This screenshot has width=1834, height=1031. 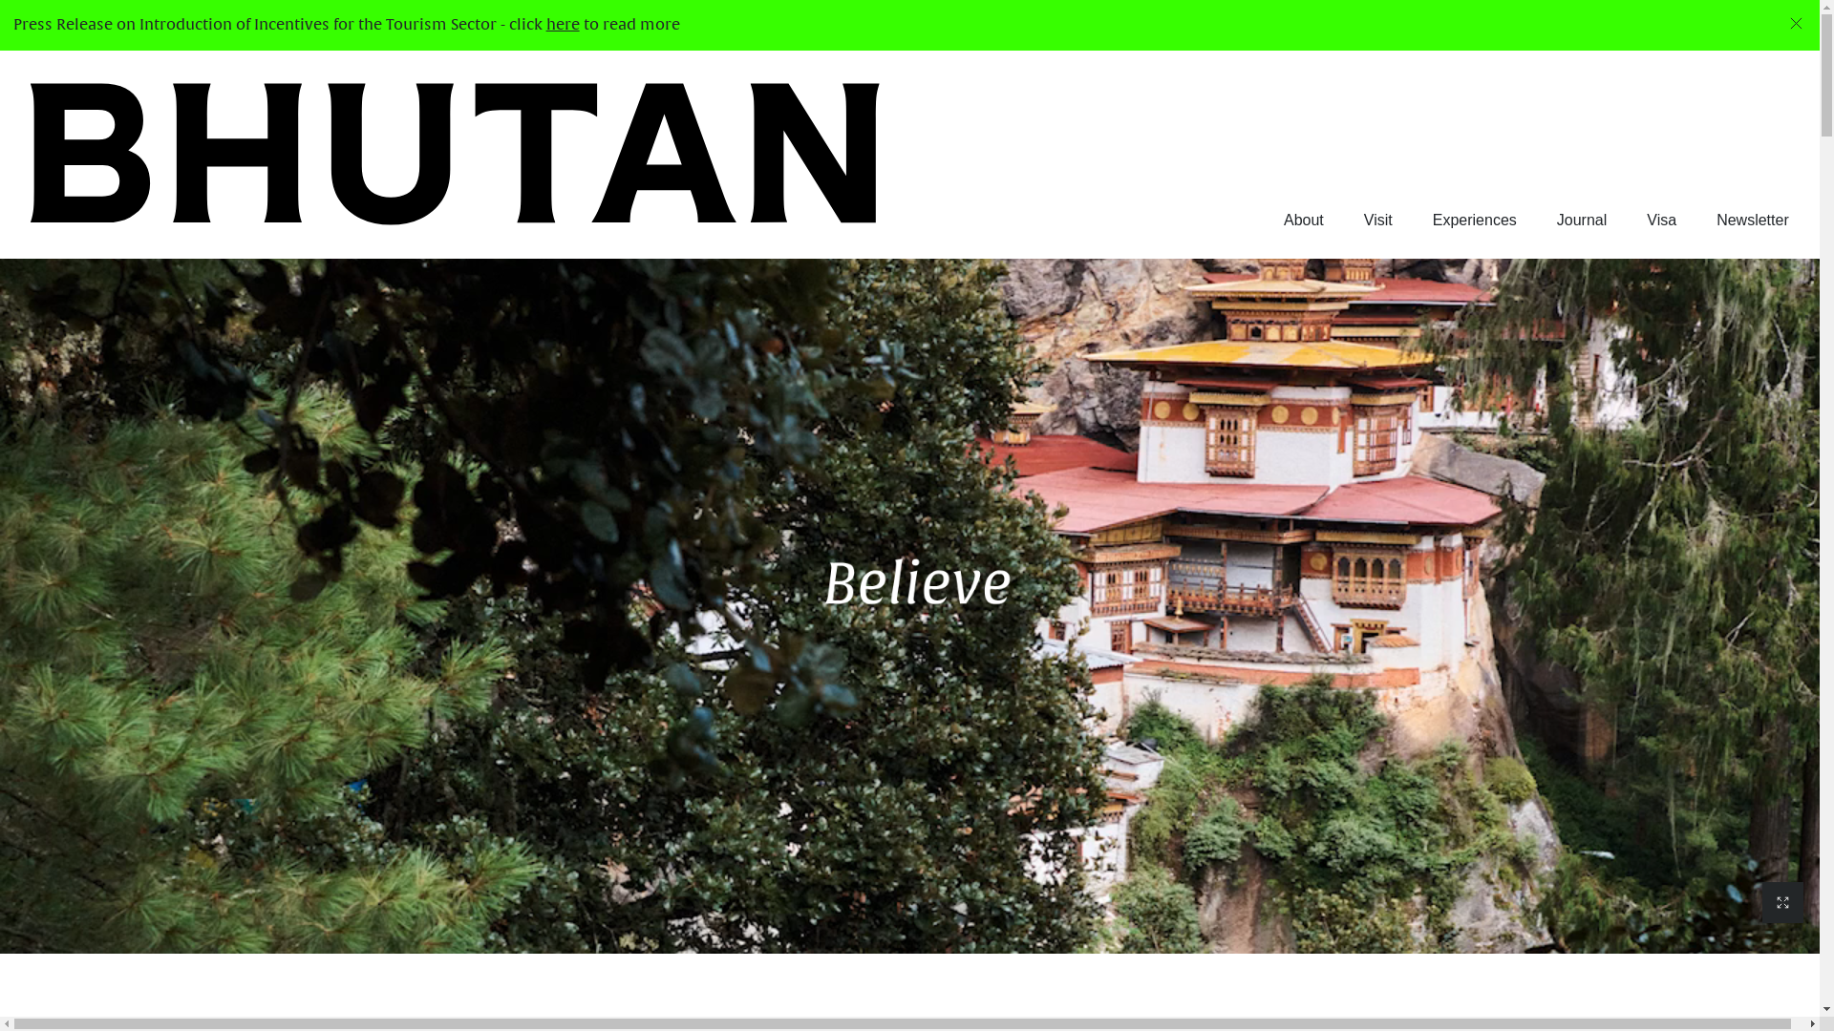 I want to click on About, so click(x=1304, y=221).